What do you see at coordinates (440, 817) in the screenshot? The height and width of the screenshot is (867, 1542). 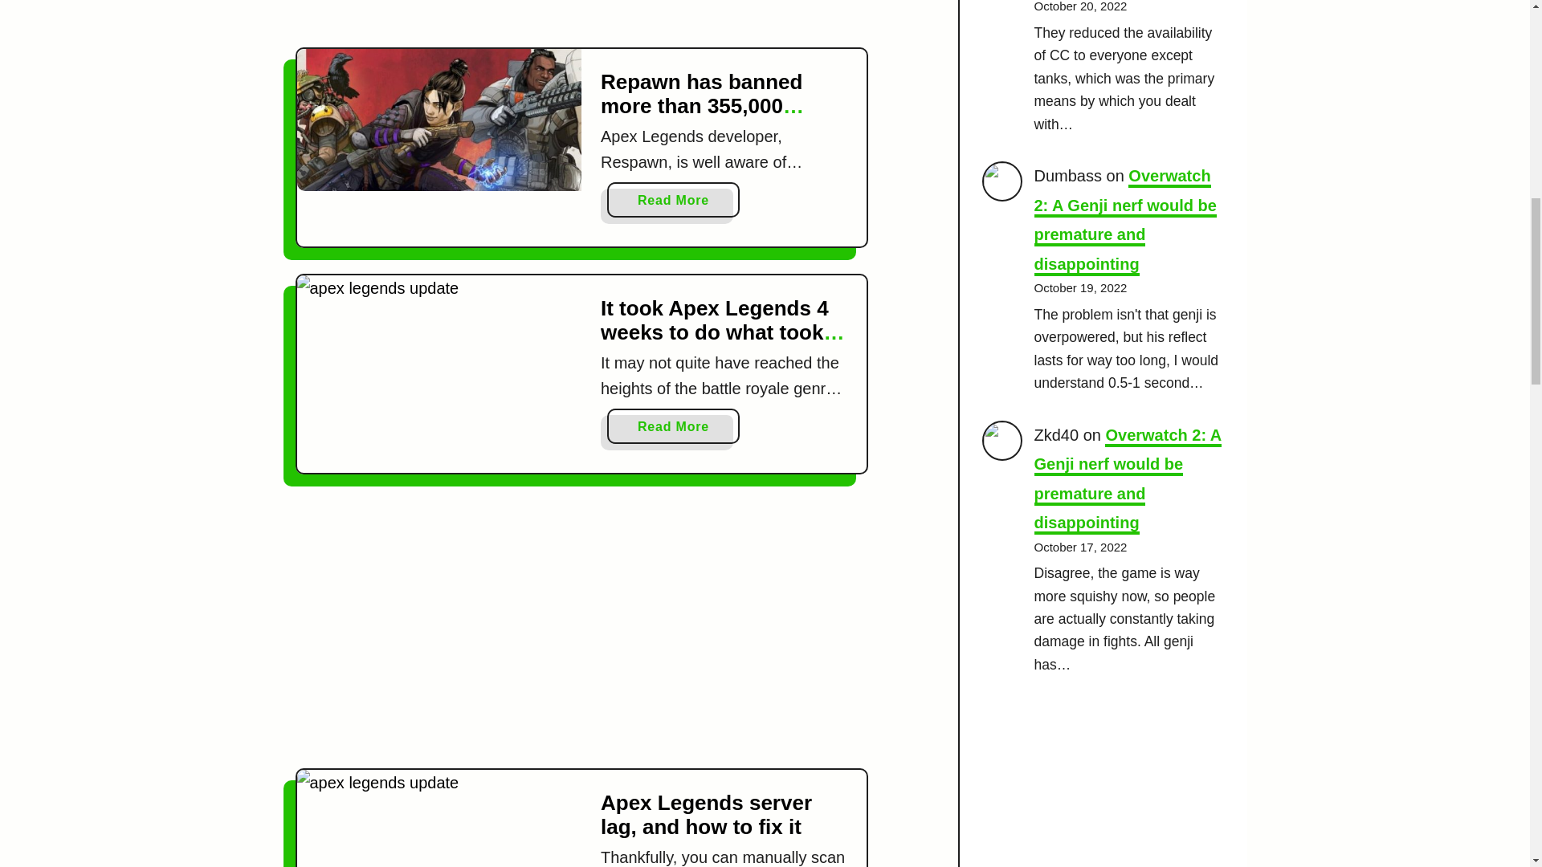 I see `Apex Legends server lag, and how to fix it` at bounding box center [440, 817].